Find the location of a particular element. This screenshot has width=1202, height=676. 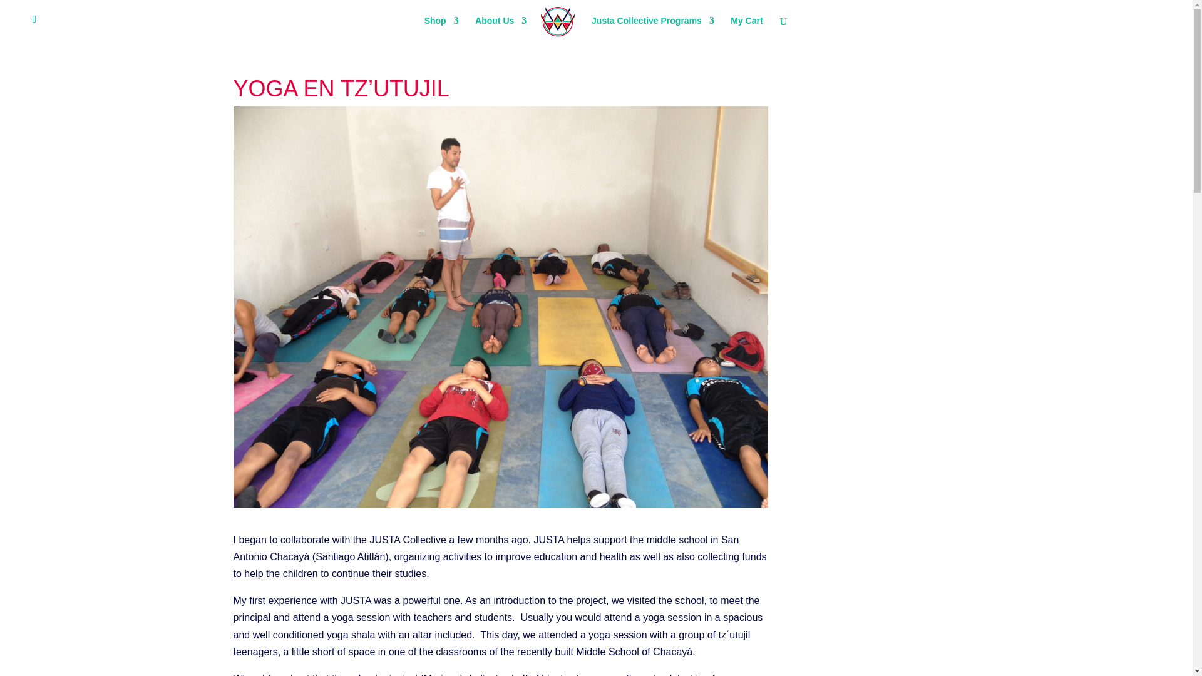

About Us is located at coordinates (500, 28).